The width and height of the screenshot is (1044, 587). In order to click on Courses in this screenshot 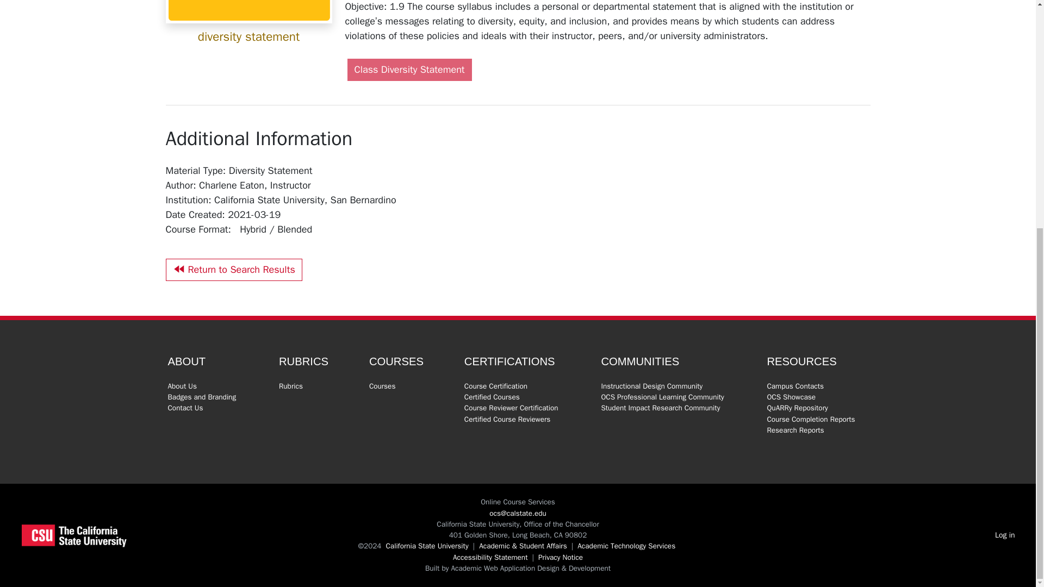, I will do `click(382, 386)`.